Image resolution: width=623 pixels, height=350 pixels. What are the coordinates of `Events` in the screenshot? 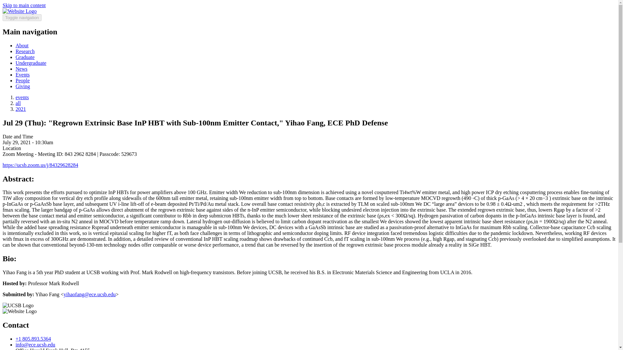 It's located at (23, 75).